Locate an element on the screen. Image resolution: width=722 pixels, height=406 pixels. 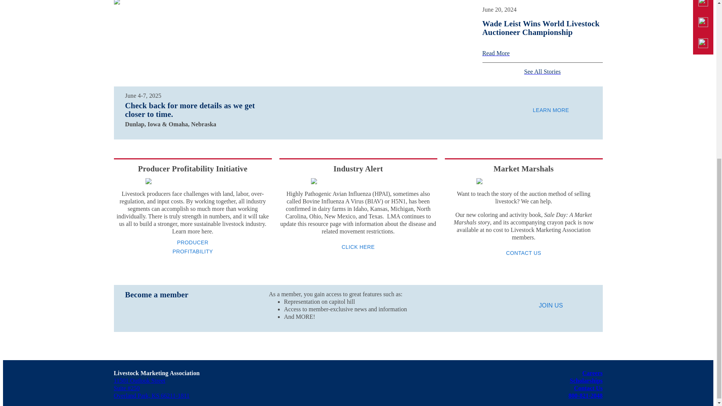
See All Stories is located at coordinates (542, 71).